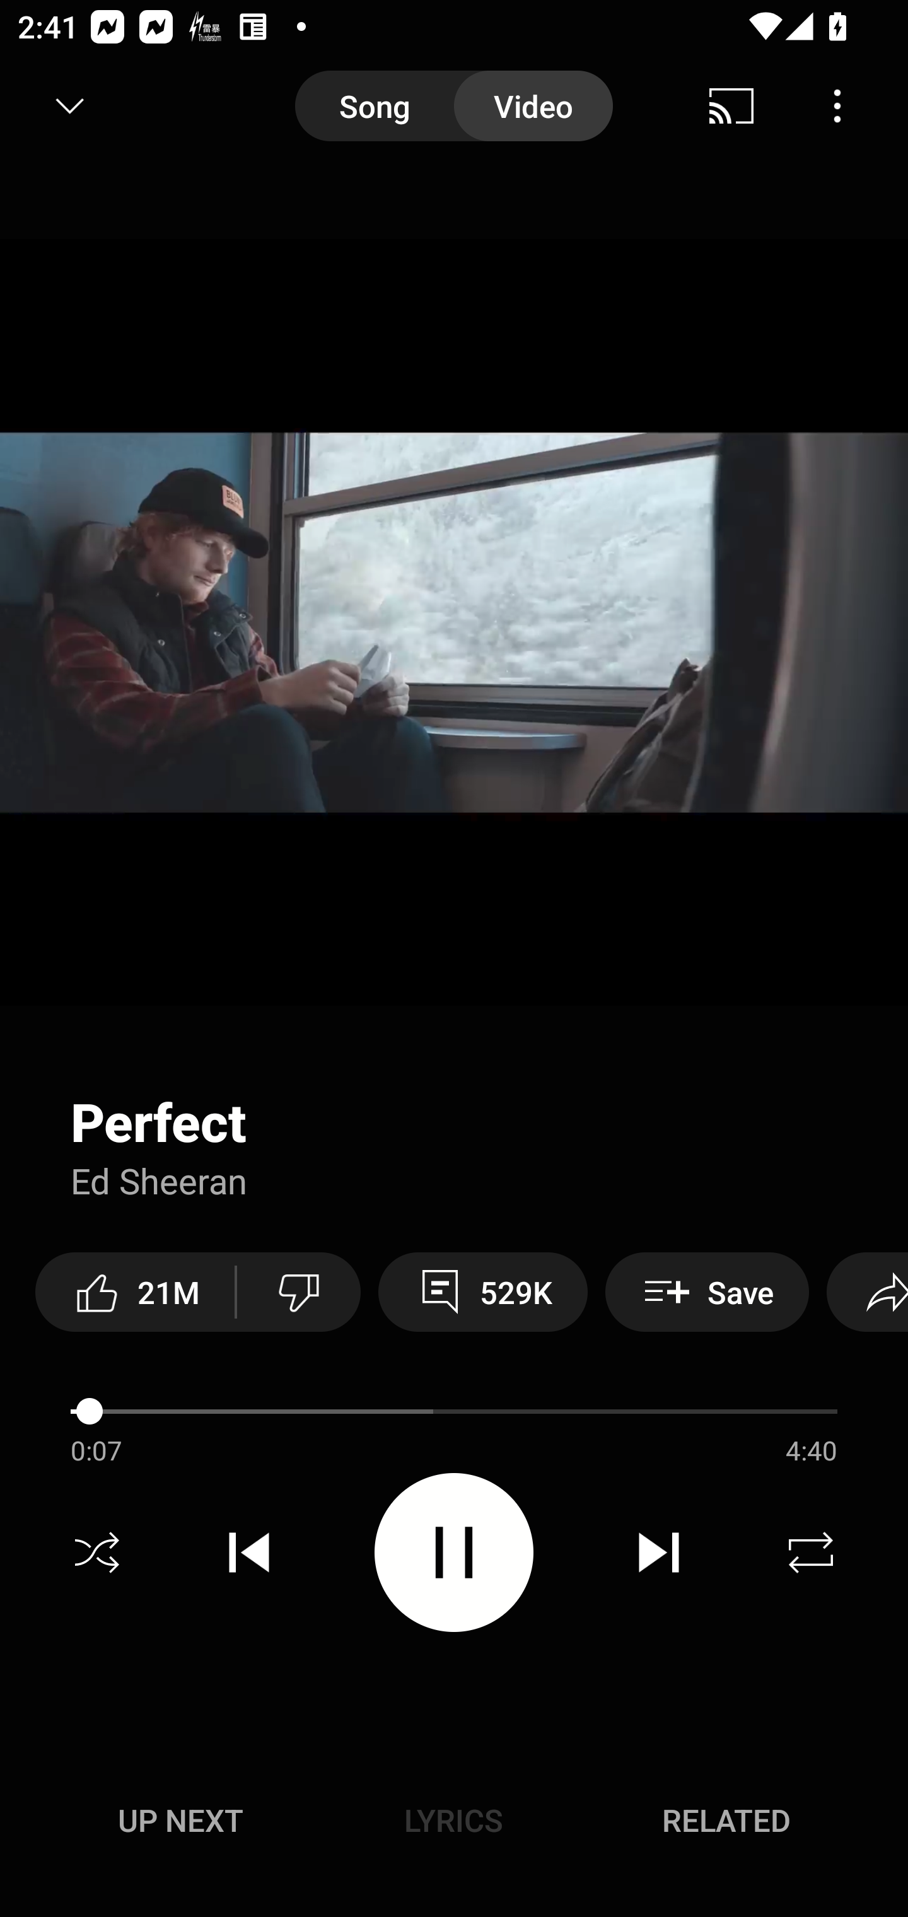 This screenshot has height=1917, width=908. Describe the element at coordinates (298, 1291) in the screenshot. I see `Dislike` at that location.